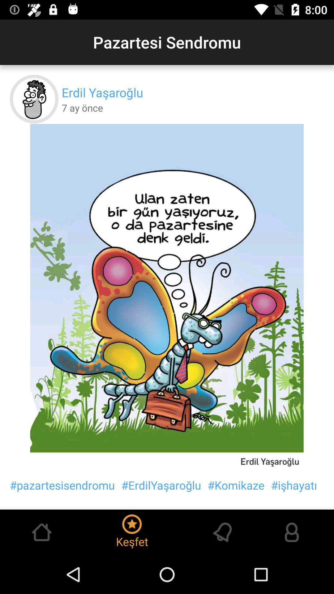 The height and width of the screenshot is (594, 334). Describe the element at coordinates (161, 485) in the screenshot. I see `tap the icon to the left of #komikaze item` at that location.